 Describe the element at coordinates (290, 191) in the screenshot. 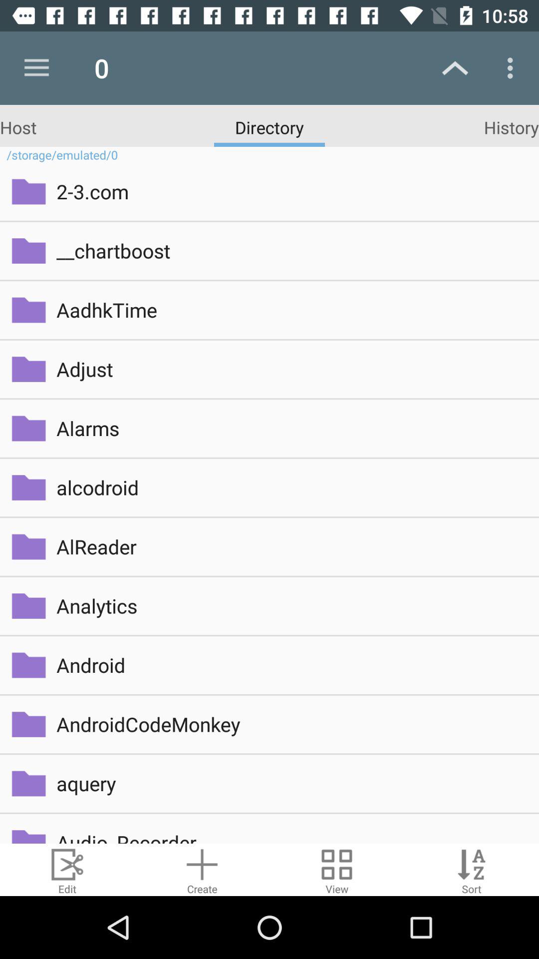

I see `open the 2-3.com item` at that location.